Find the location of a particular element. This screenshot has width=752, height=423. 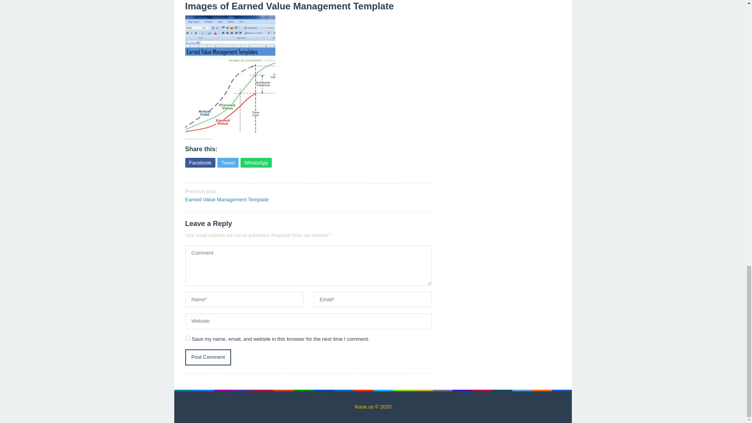

Post Comment is located at coordinates (244, 195).